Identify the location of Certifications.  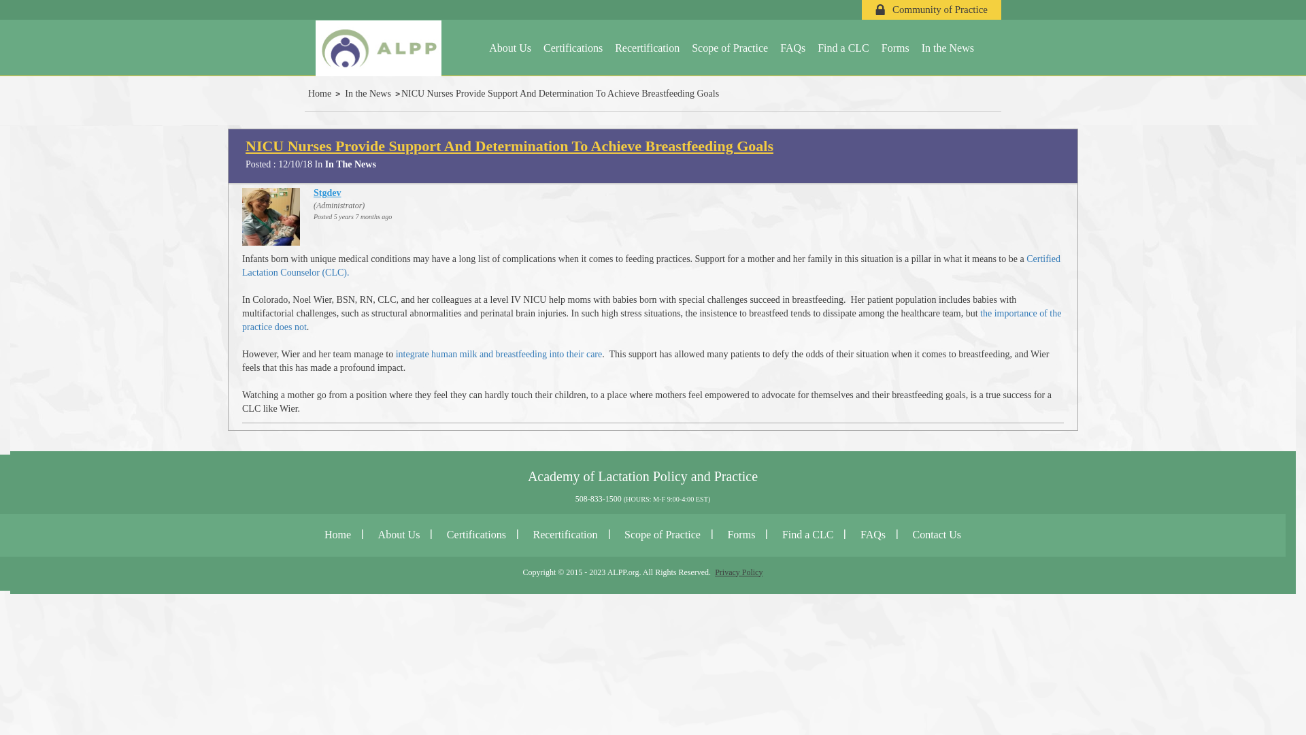
(573, 48).